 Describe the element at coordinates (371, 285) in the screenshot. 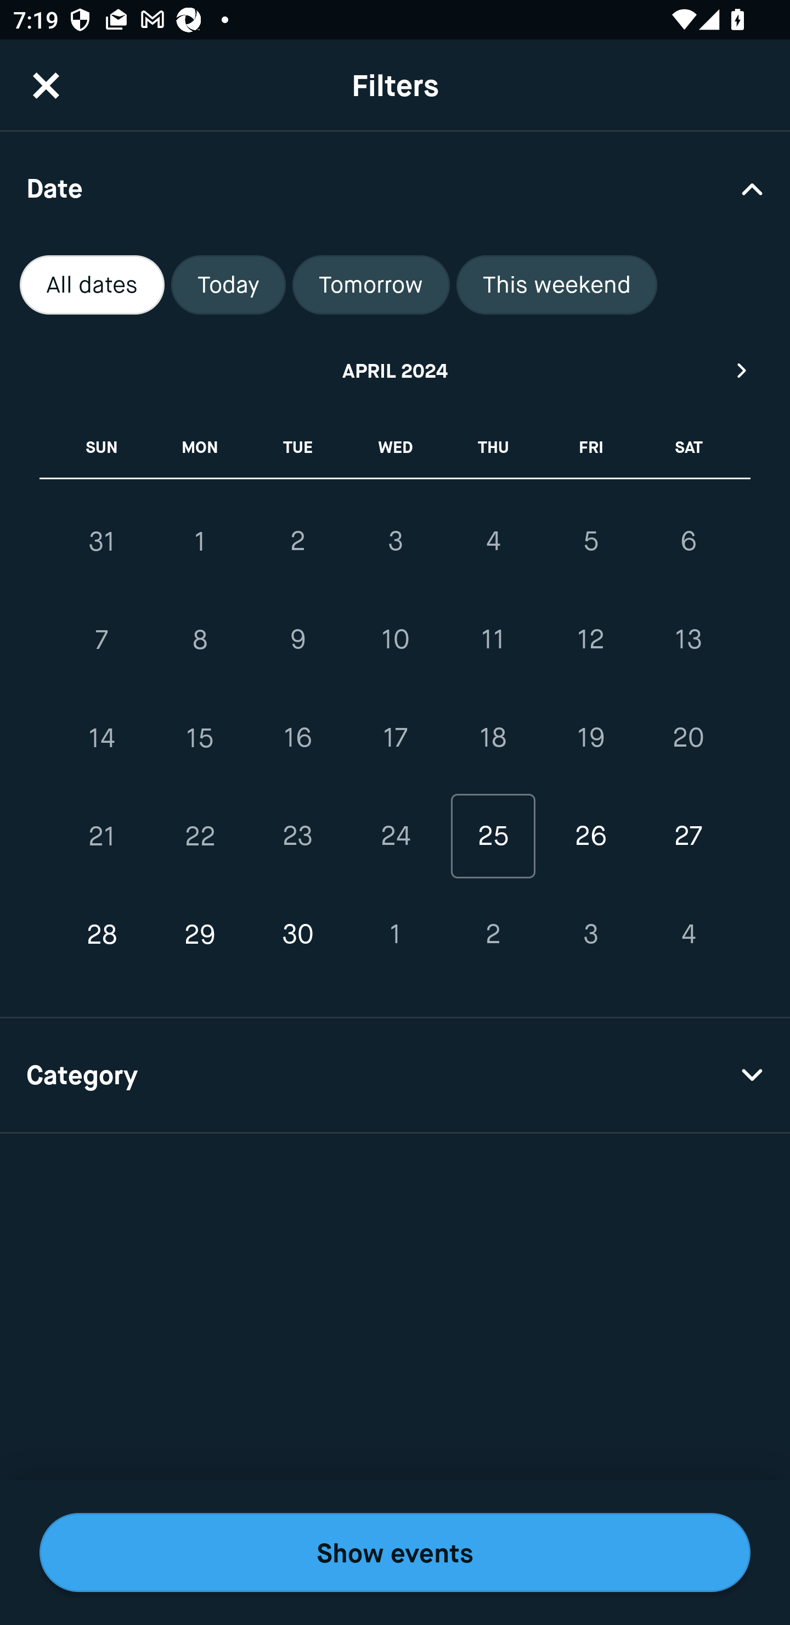

I see `Tomorrow` at that location.